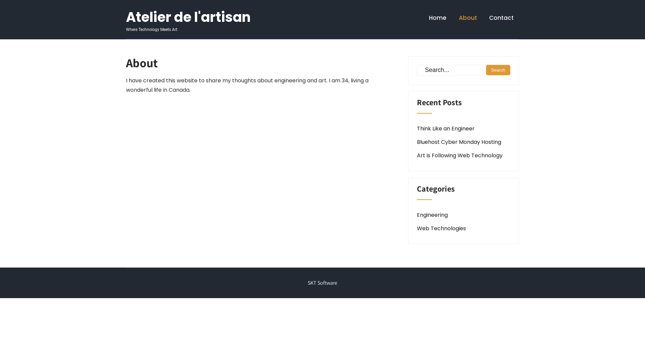  What do you see at coordinates (498, 70) in the screenshot?
I see `Search` at bounding box center [498, 70].